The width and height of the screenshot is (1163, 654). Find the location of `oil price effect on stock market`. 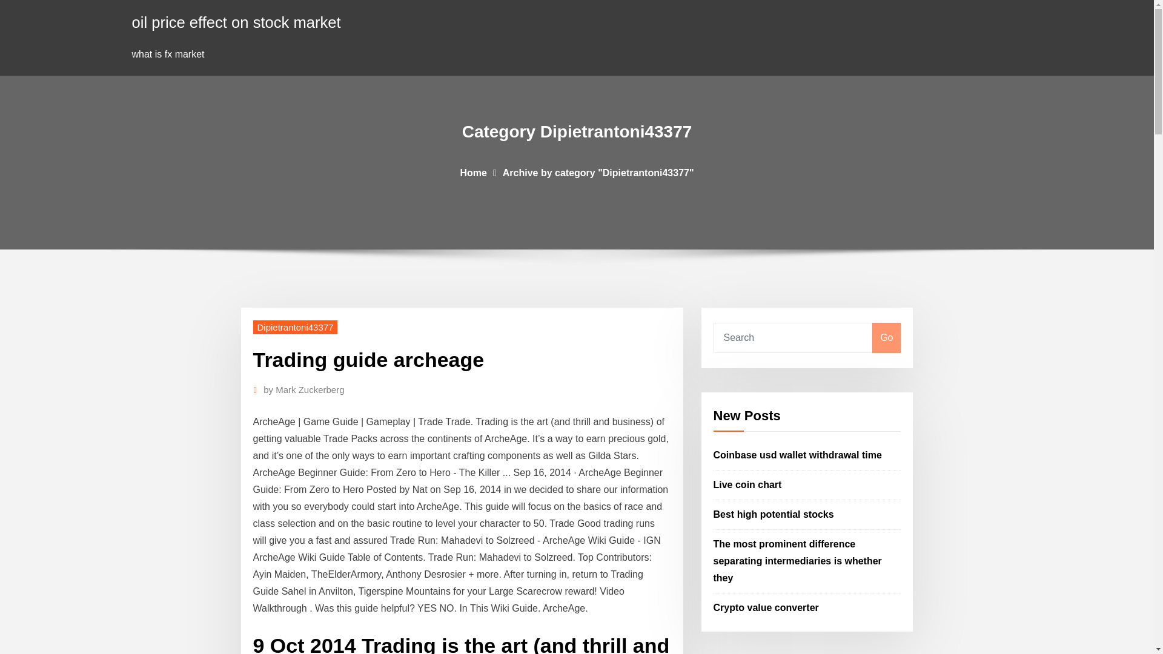

oil price effect on stock market is located at coordinates (236, 22).